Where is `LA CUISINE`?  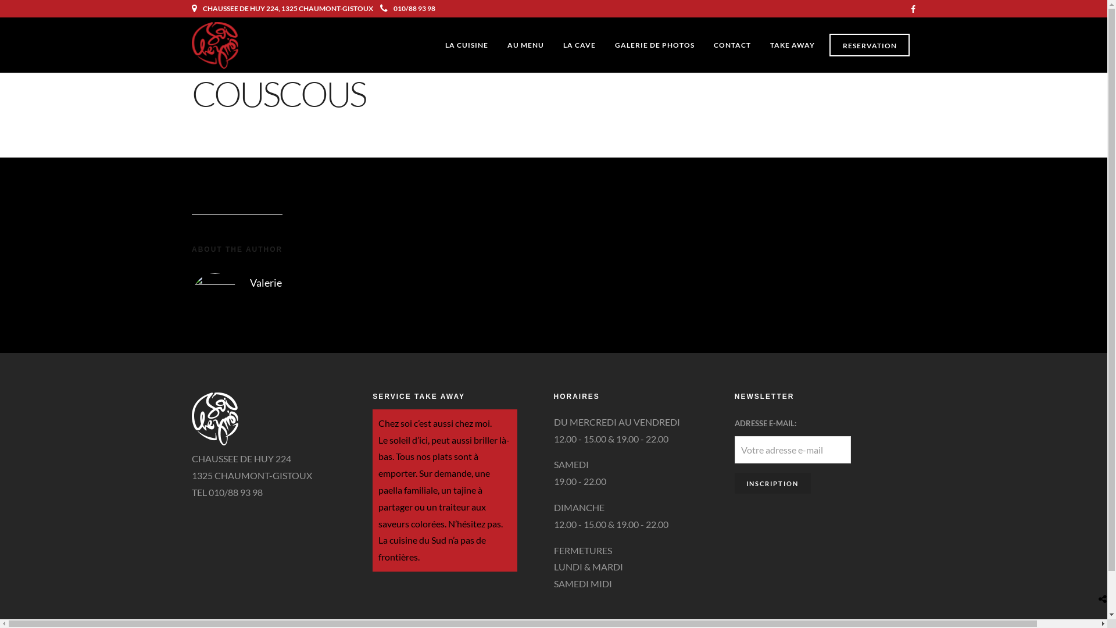
LA CUISINE is located at coordinates (467, 45).